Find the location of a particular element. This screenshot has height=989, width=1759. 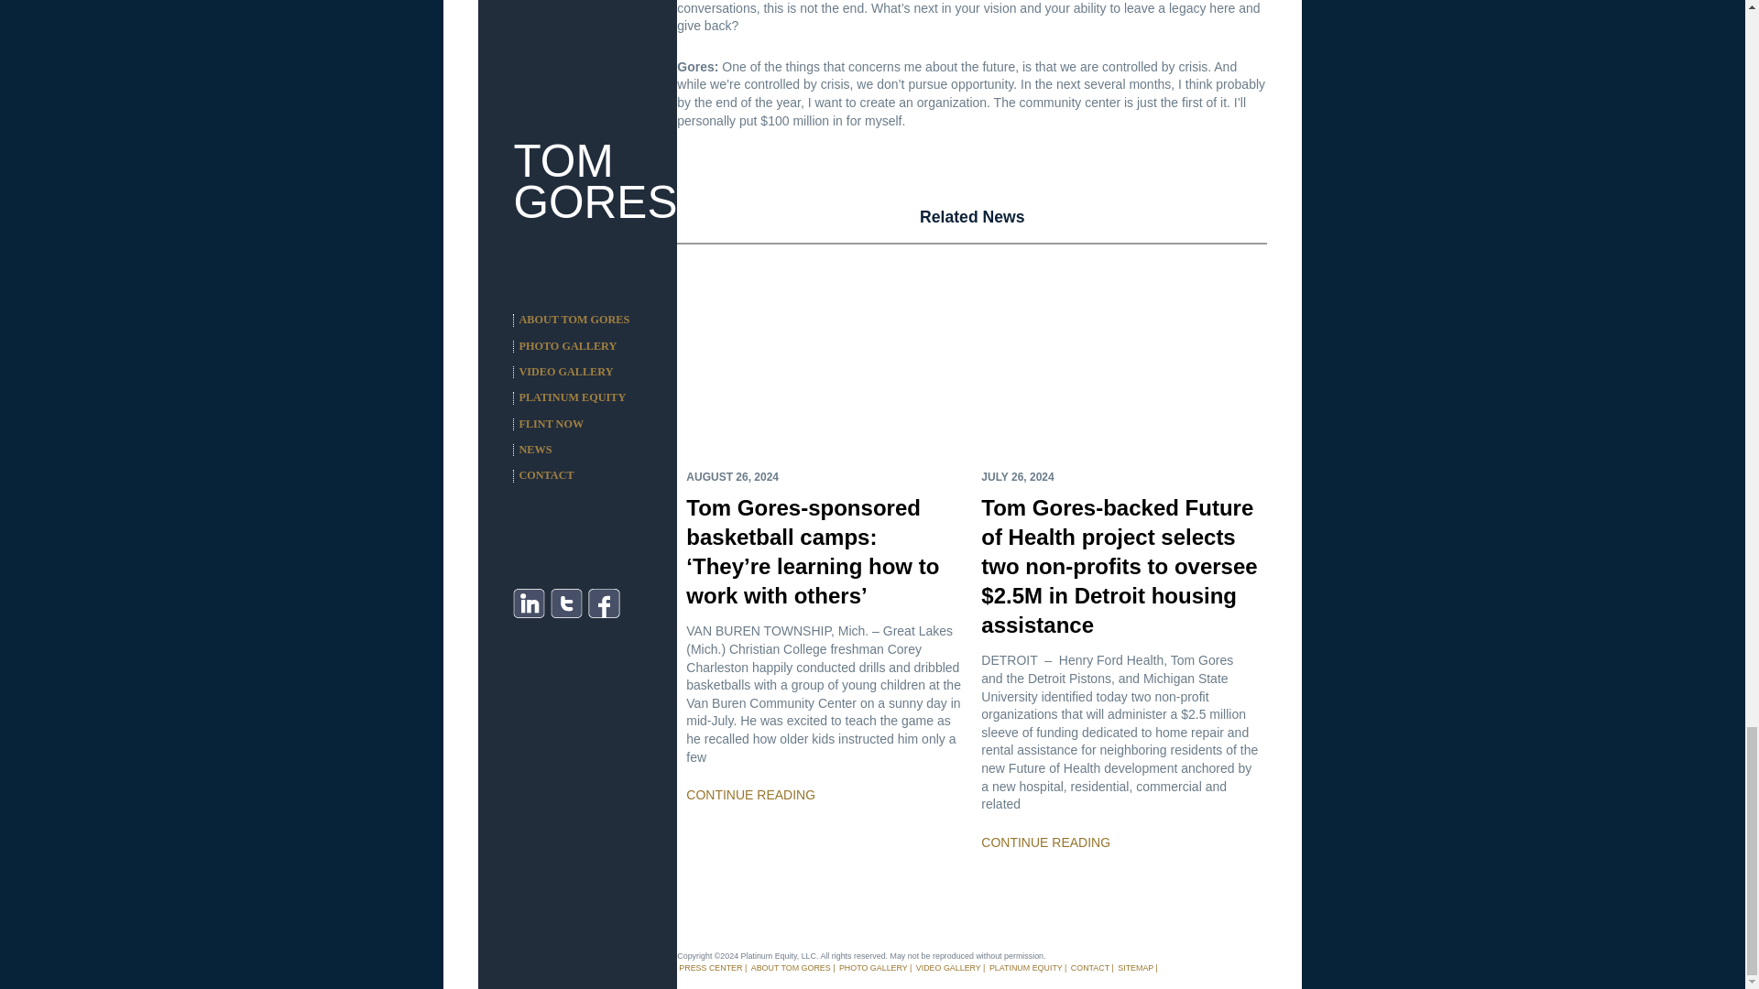

PLATINUM EQUITY is located at coordinates (1025, 967).